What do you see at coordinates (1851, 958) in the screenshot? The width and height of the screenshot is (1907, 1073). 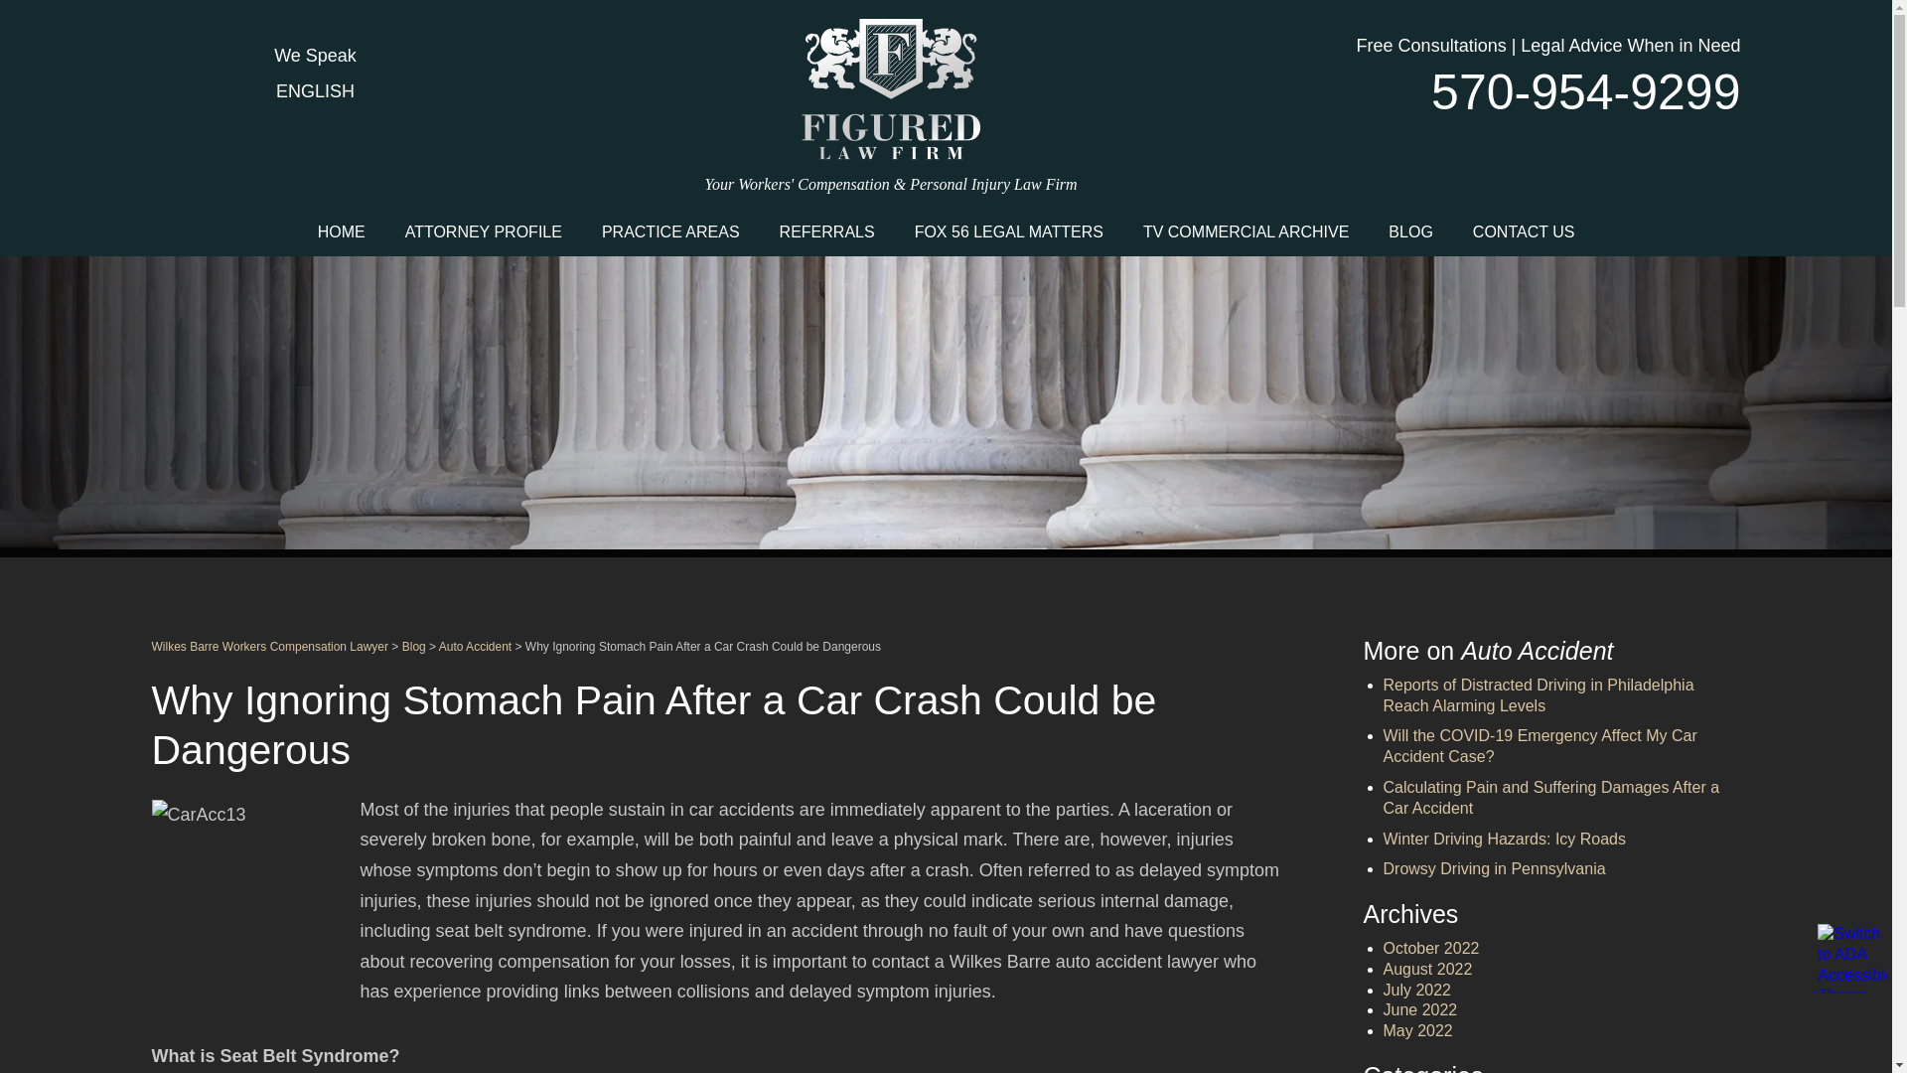 I see `Switch to ADA Accessible Theme` at bounding box center [1851, 958].